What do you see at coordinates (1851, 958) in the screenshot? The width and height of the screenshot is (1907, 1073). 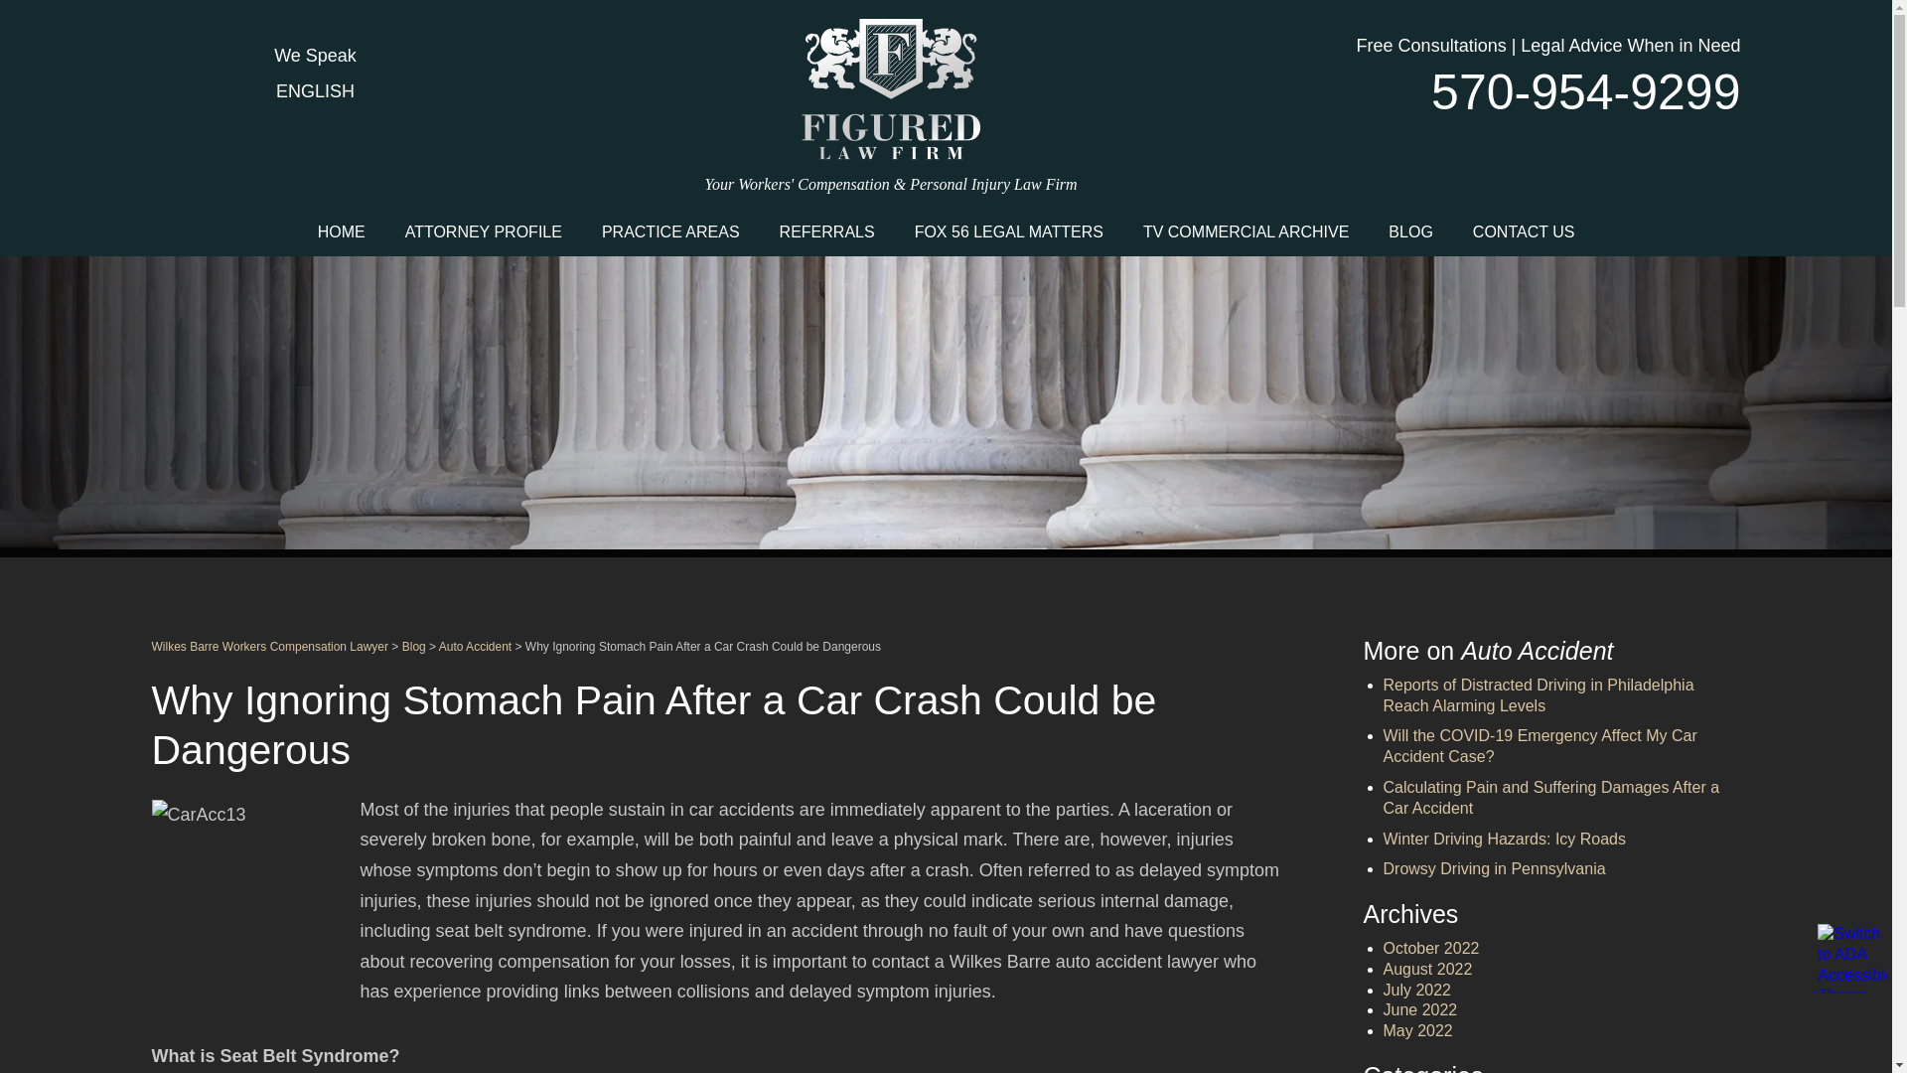 I see `Switch to ADA Accessible Theme` at bounding box center [1851, 958].